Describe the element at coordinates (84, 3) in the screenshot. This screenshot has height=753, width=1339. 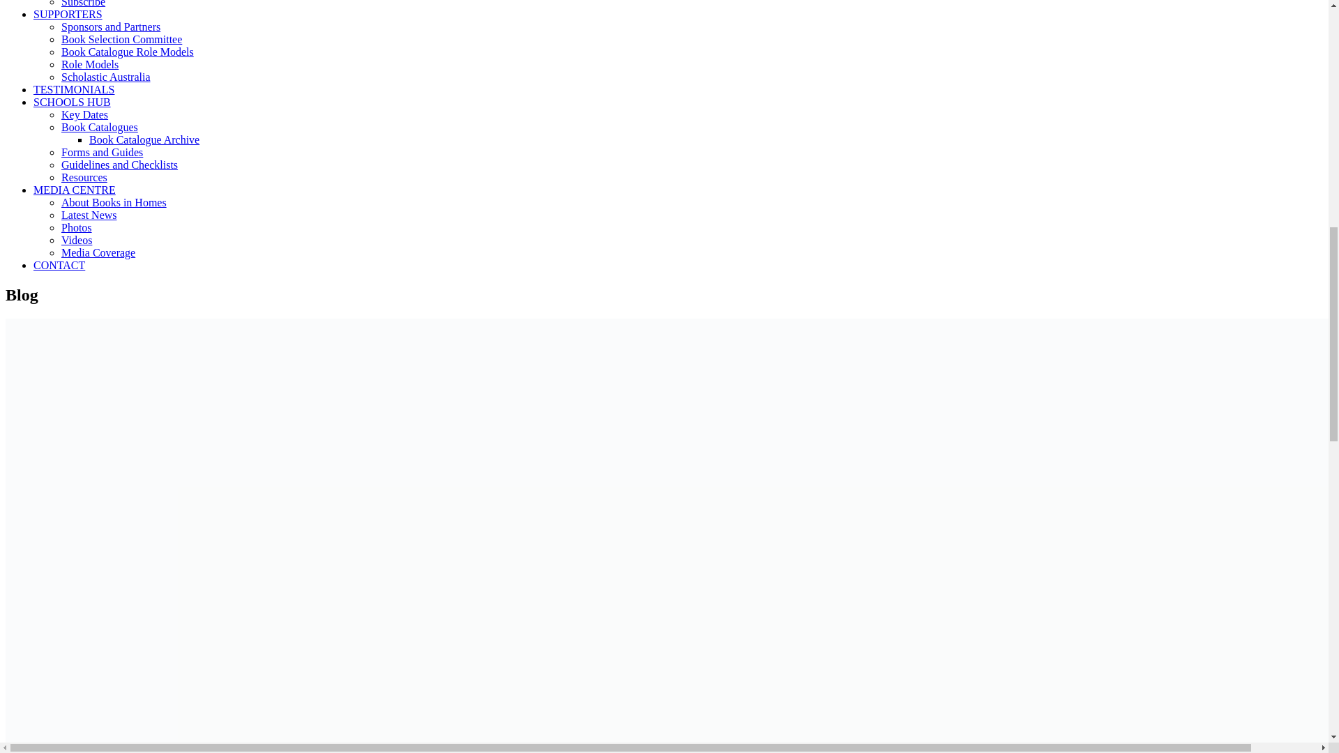
I see `Subscribe` at that location.